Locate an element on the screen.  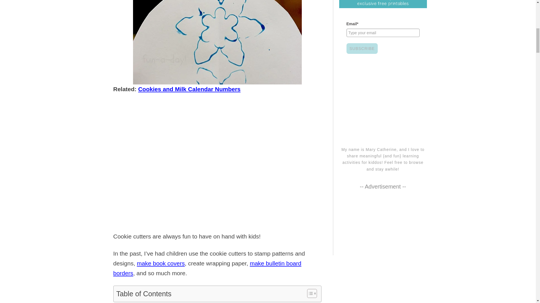
make bulletin board borders is located at coordinates (207, 268).